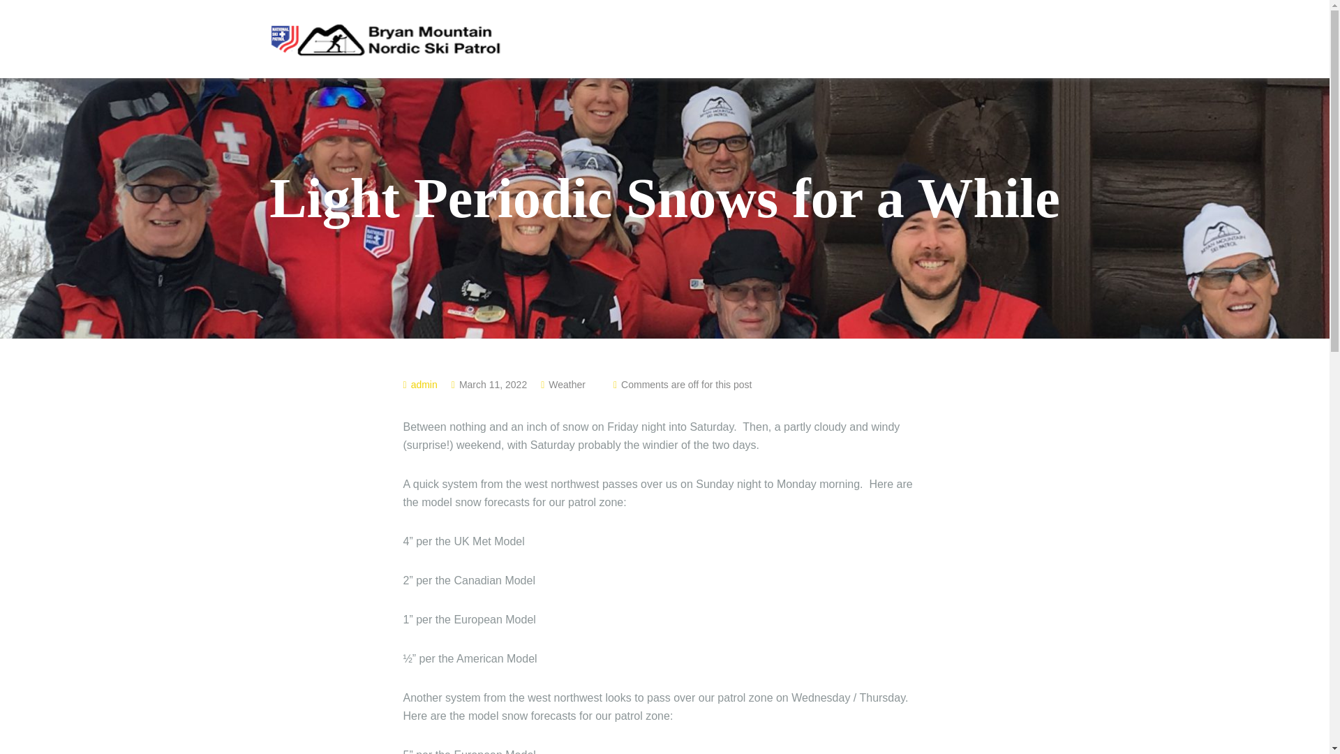  What do you see at coordinates (881, 41) in the screenshot?
I see `Courses` at bounding box center [881, 41].